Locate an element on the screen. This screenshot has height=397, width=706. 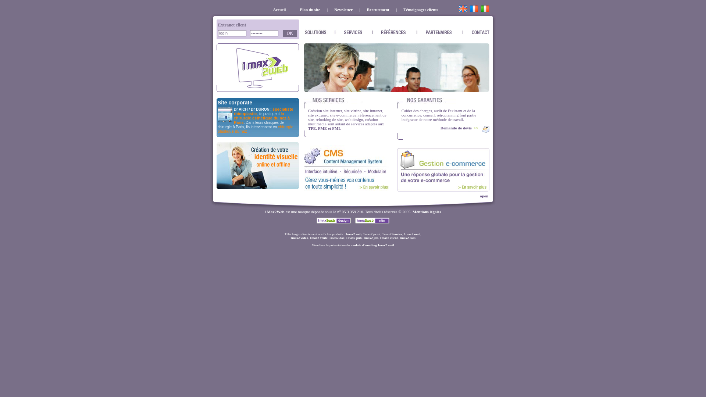
Recrutement is located at coordinates (378, 10).